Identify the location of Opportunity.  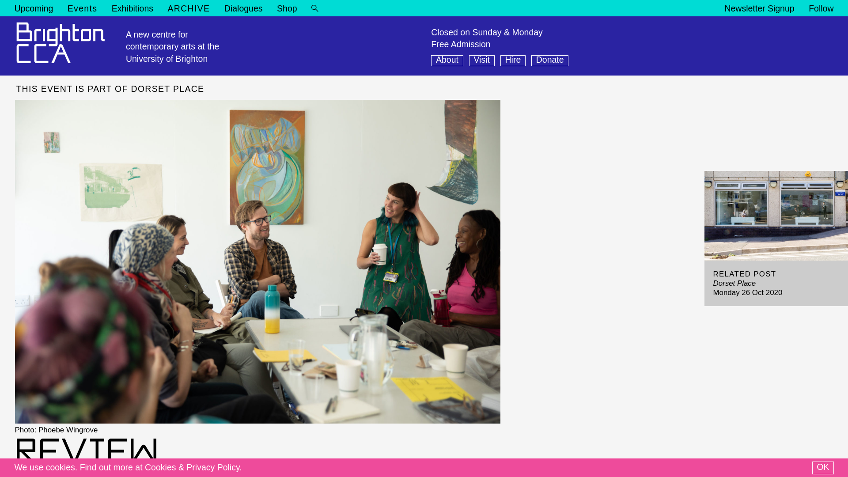
(36, 66).